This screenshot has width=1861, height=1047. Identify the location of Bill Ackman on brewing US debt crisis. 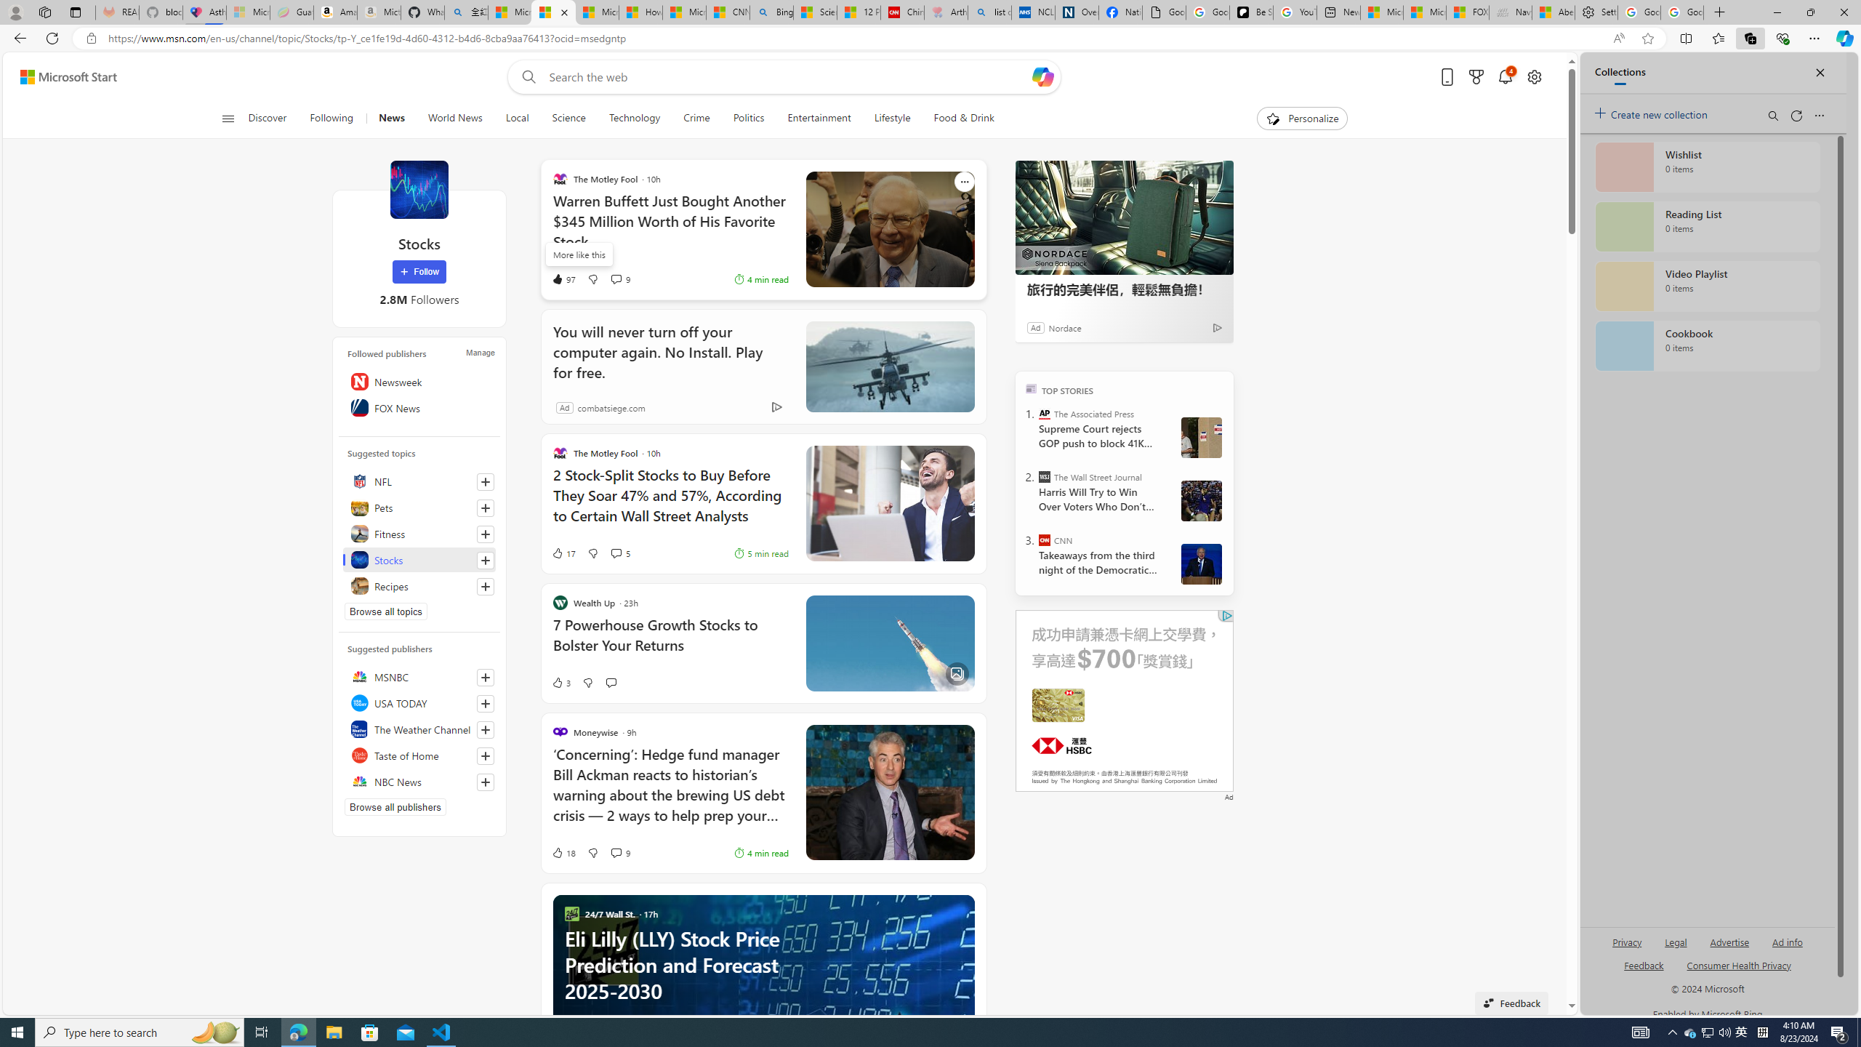
(890, 793).